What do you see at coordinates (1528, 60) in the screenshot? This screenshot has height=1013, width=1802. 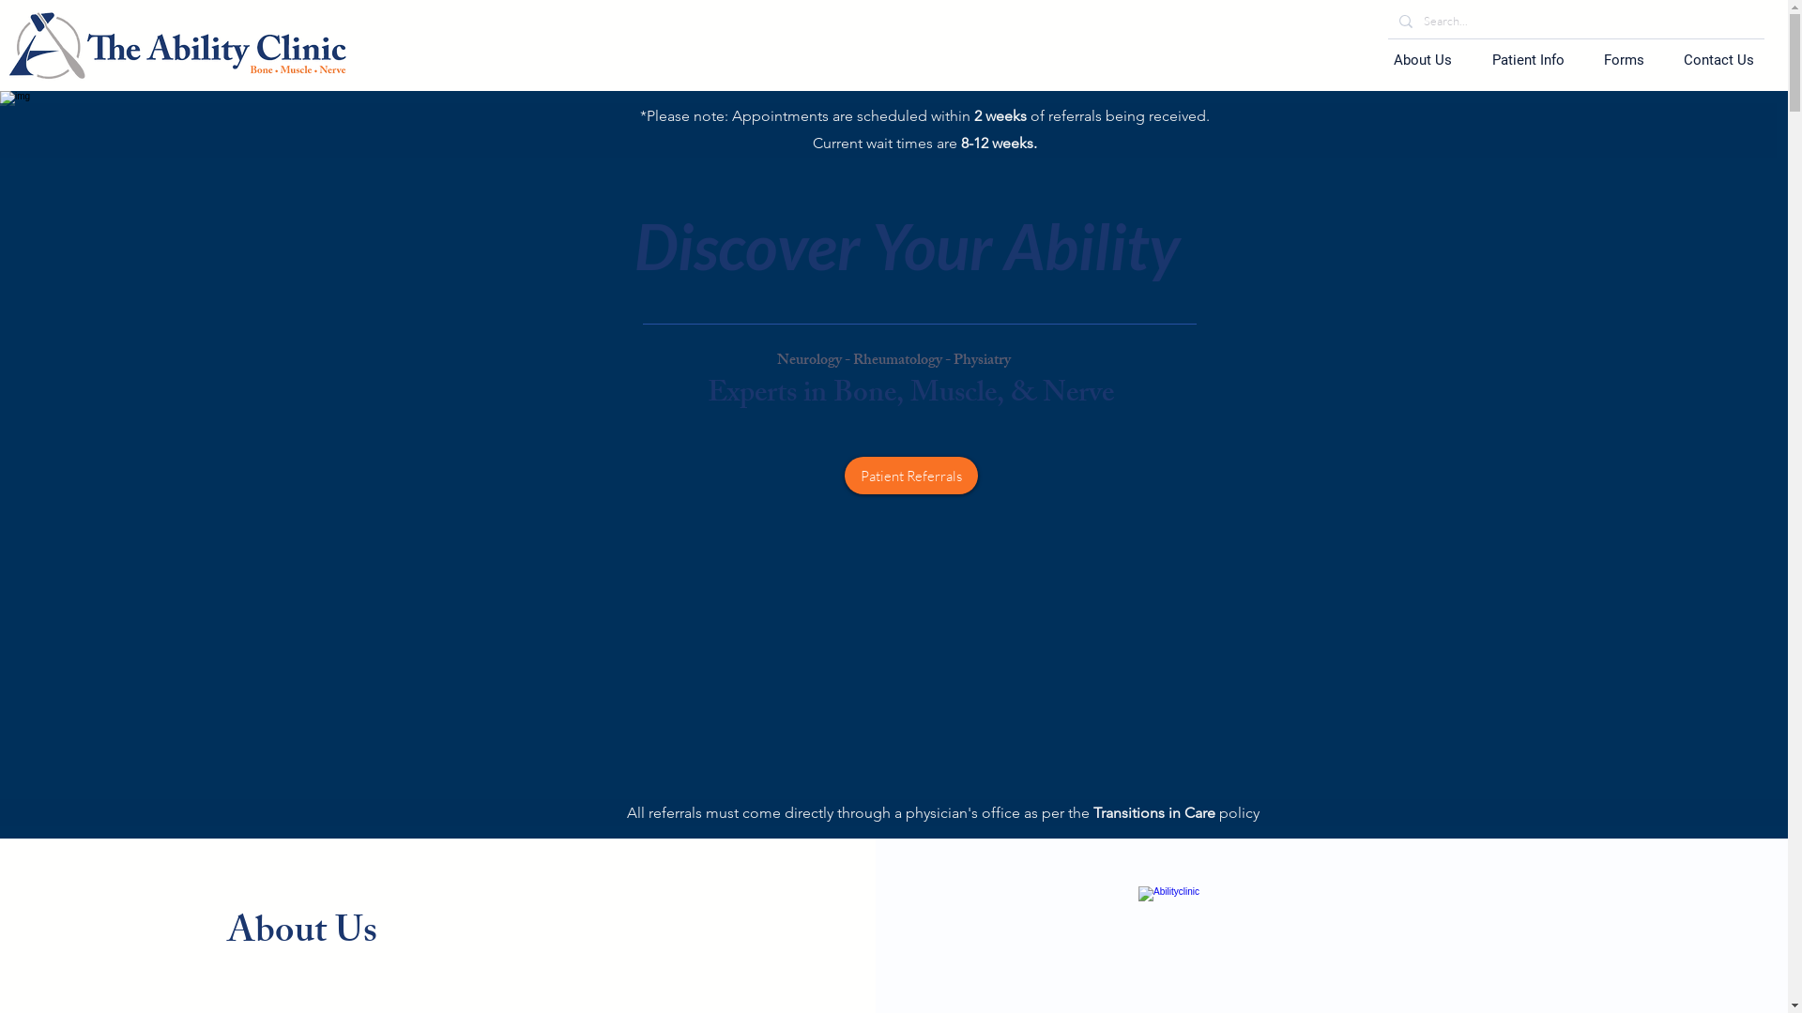 I see `Patient Info` at bounding box center [1528, 60].